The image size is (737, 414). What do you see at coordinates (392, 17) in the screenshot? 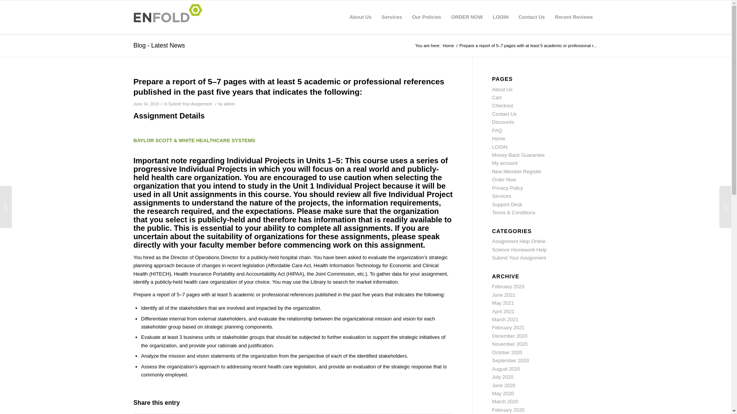
I see `Services` at bounding box center [392, 17].